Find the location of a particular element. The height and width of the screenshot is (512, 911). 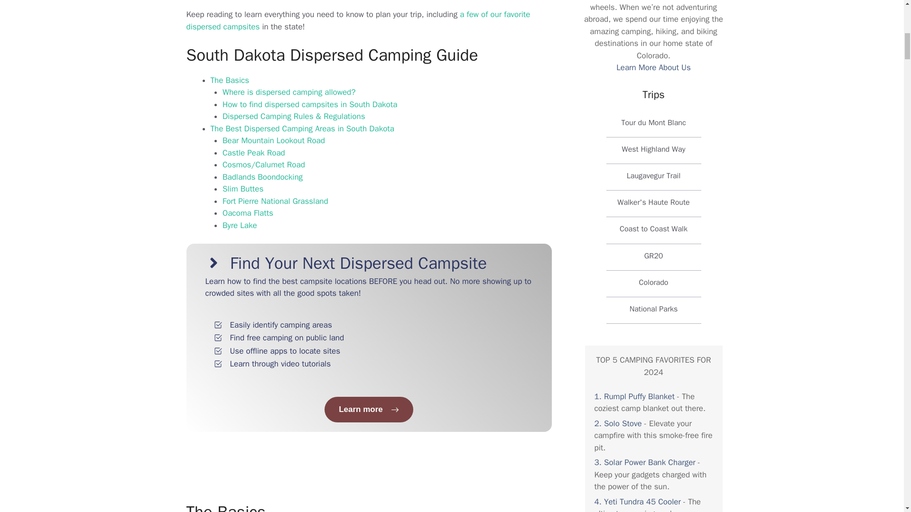

Dispersed-Campsite-Course-3 is located at coordinates (447, 345).